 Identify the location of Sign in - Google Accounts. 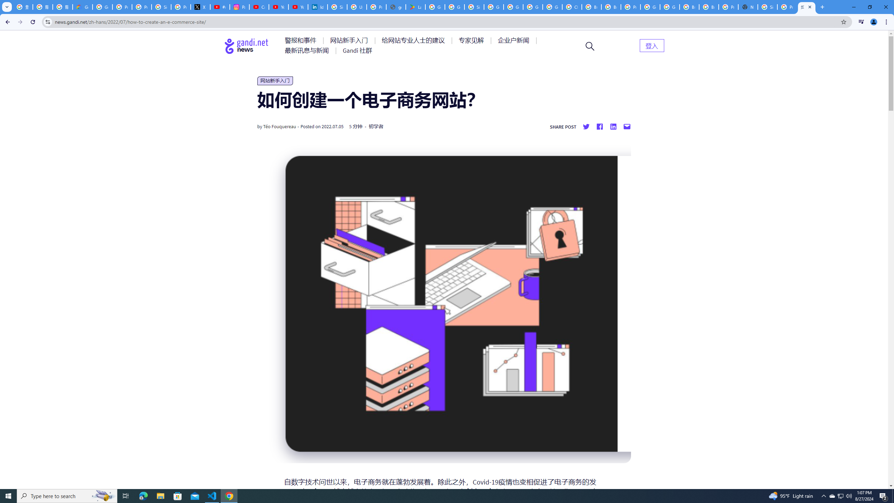
(767, 7).